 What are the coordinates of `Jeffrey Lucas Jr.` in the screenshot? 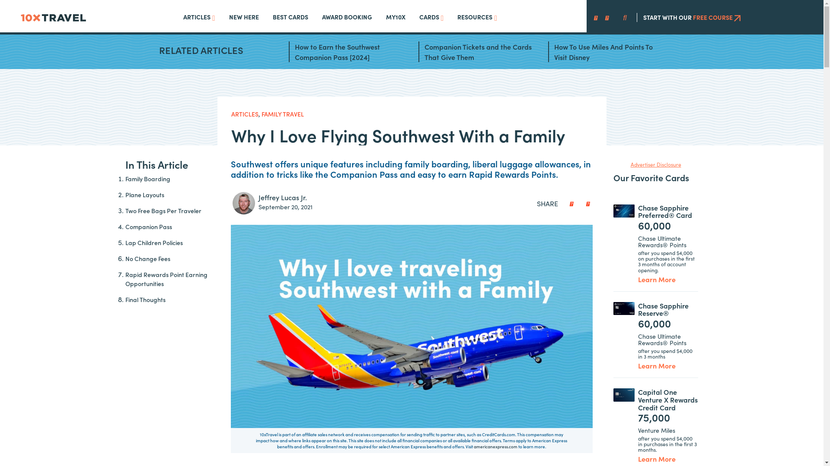 It's located at (283, 197).